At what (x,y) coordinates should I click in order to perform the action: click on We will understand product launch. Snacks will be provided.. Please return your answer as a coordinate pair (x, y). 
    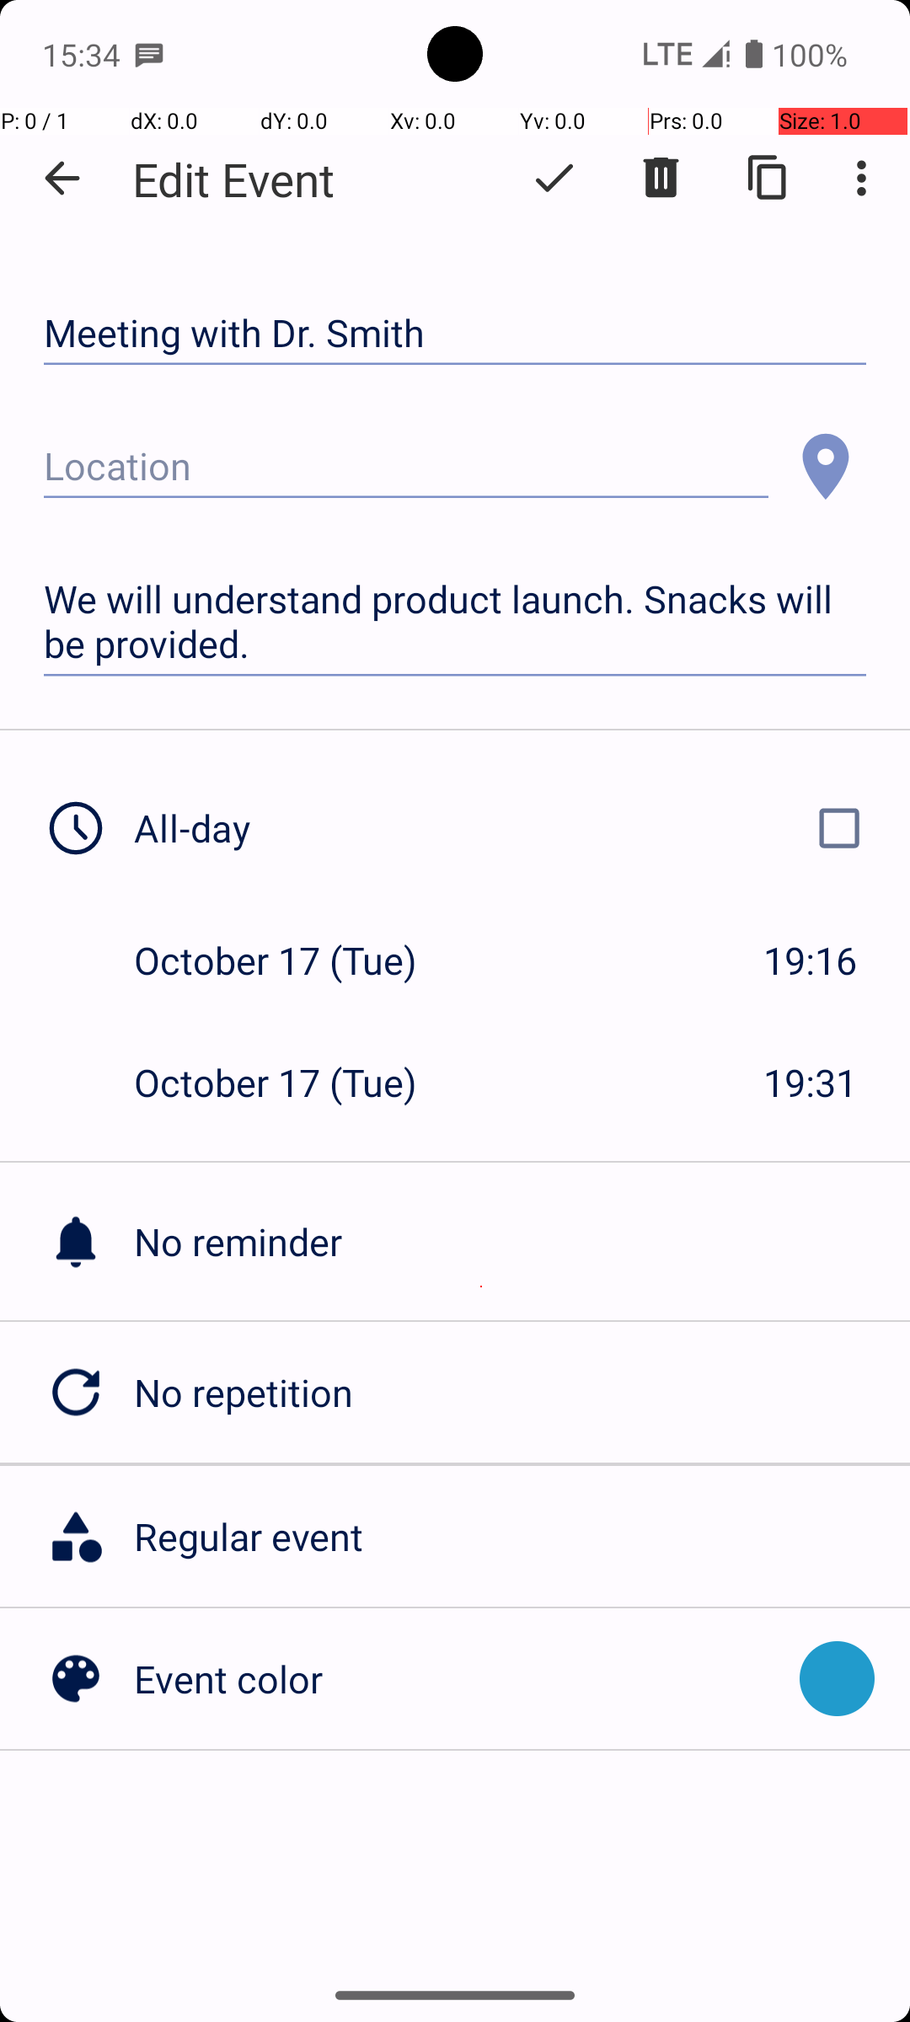
    Looking at the image, I should click on (455, 622).